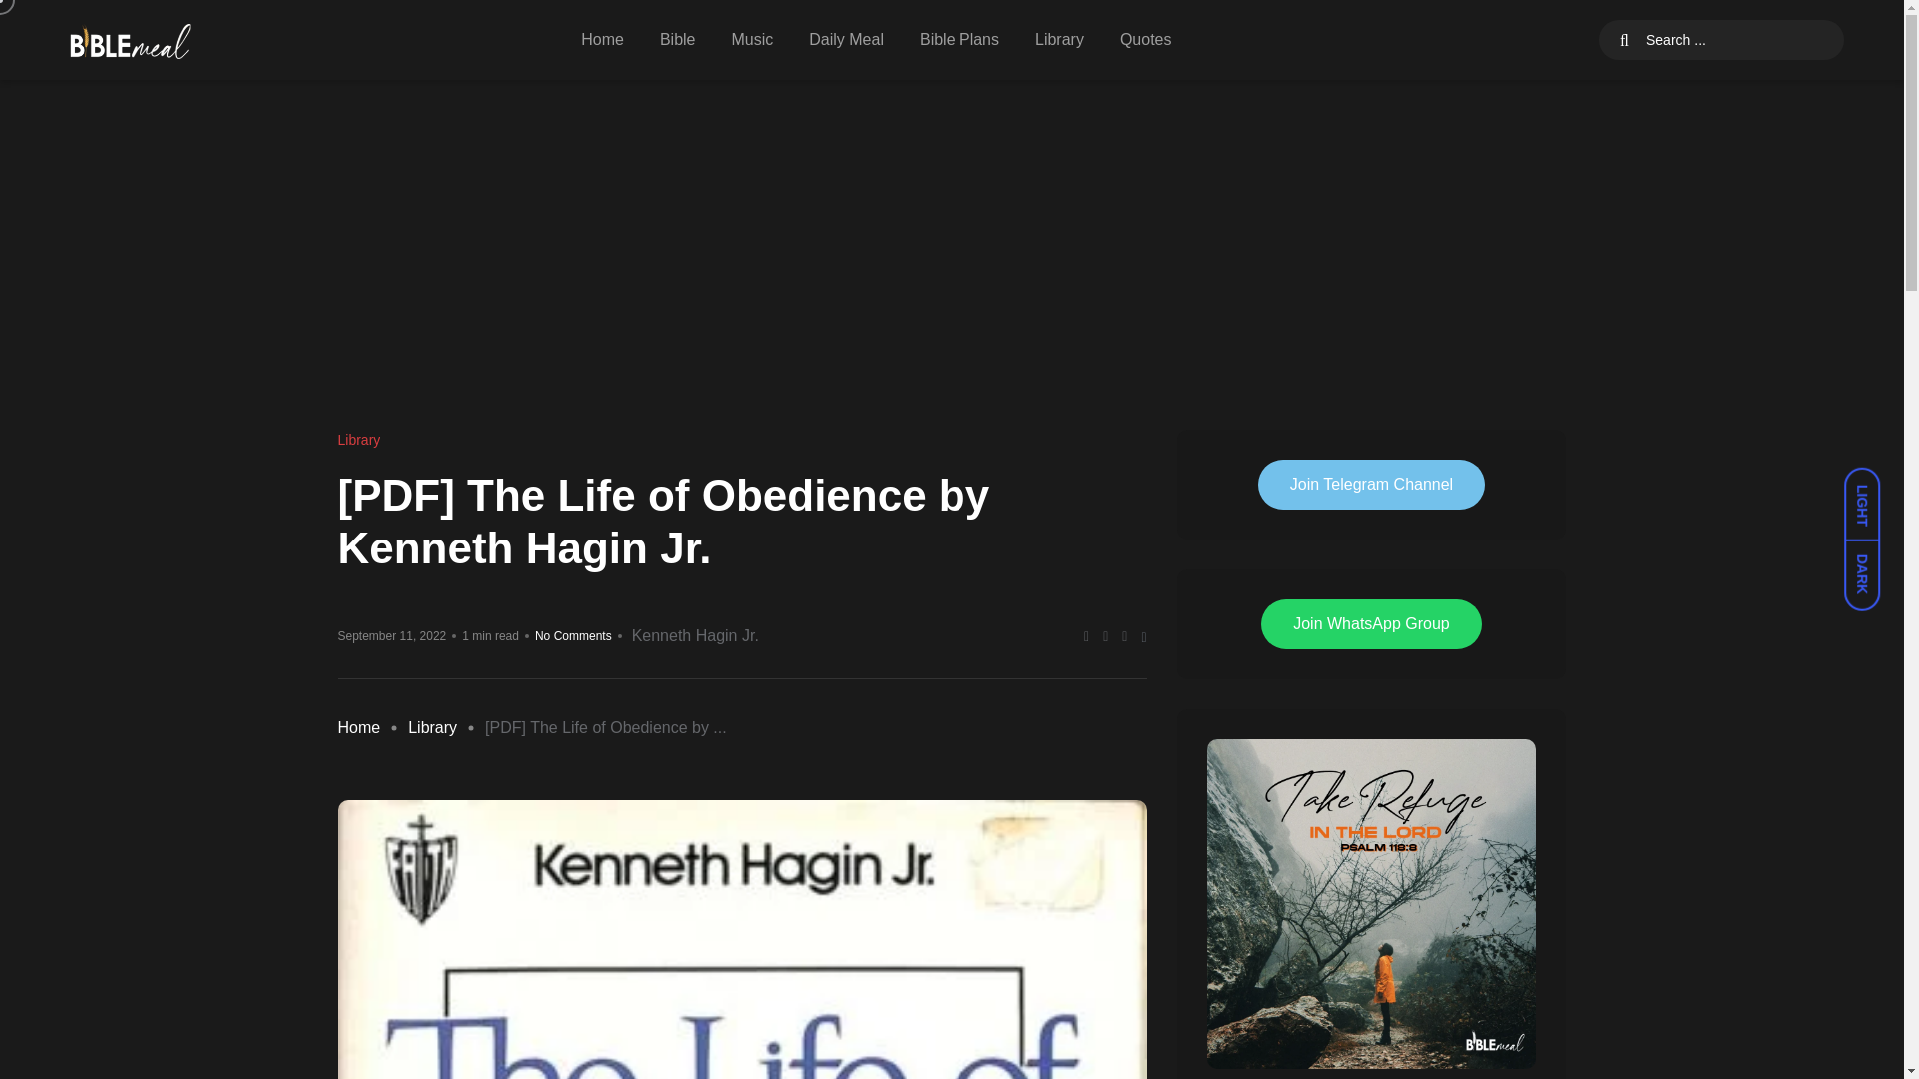  What do you see at coordinates (1871, 495) in the screenshot?
I see `Light Mode` at bounding box center [1871, 495].